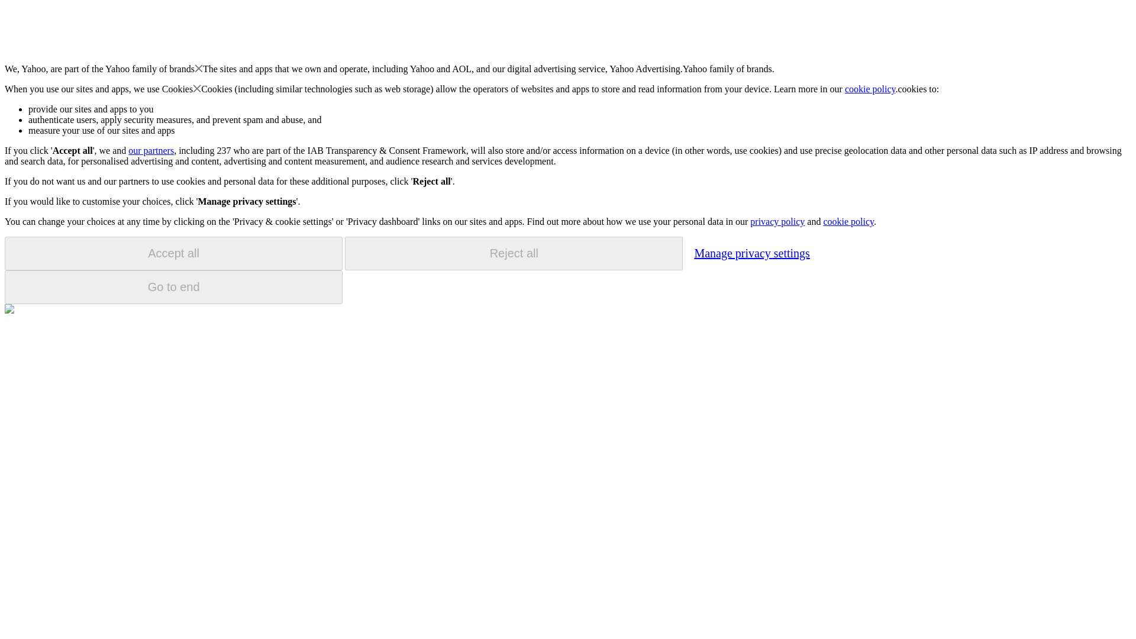  I want to click on privacy policy, so click(777, 221).